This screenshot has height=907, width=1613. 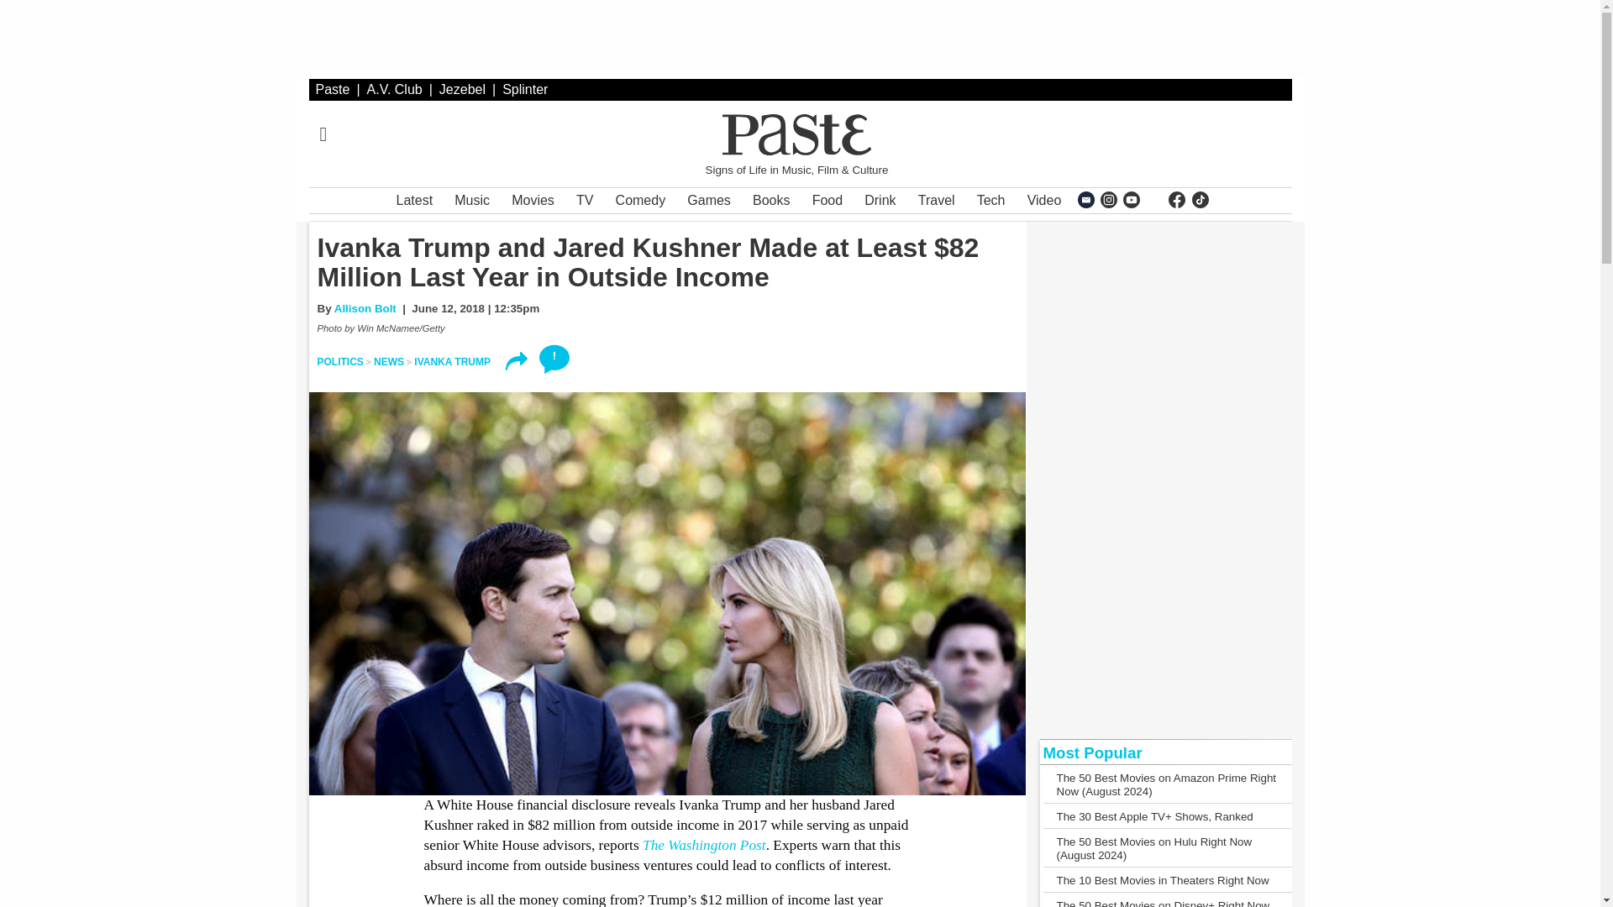 I want to click on Jezebel, so click(x=462, y=89).